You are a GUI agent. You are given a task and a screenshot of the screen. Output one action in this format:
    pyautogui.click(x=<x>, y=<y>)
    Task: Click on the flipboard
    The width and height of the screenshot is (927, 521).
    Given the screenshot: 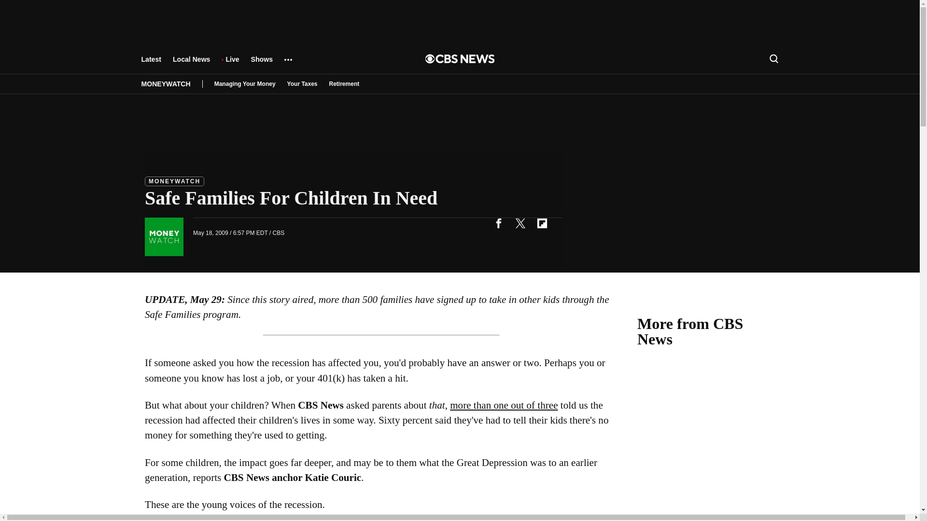 What is the action you would take?
    pyautogui.click(x=542, y=223)
    